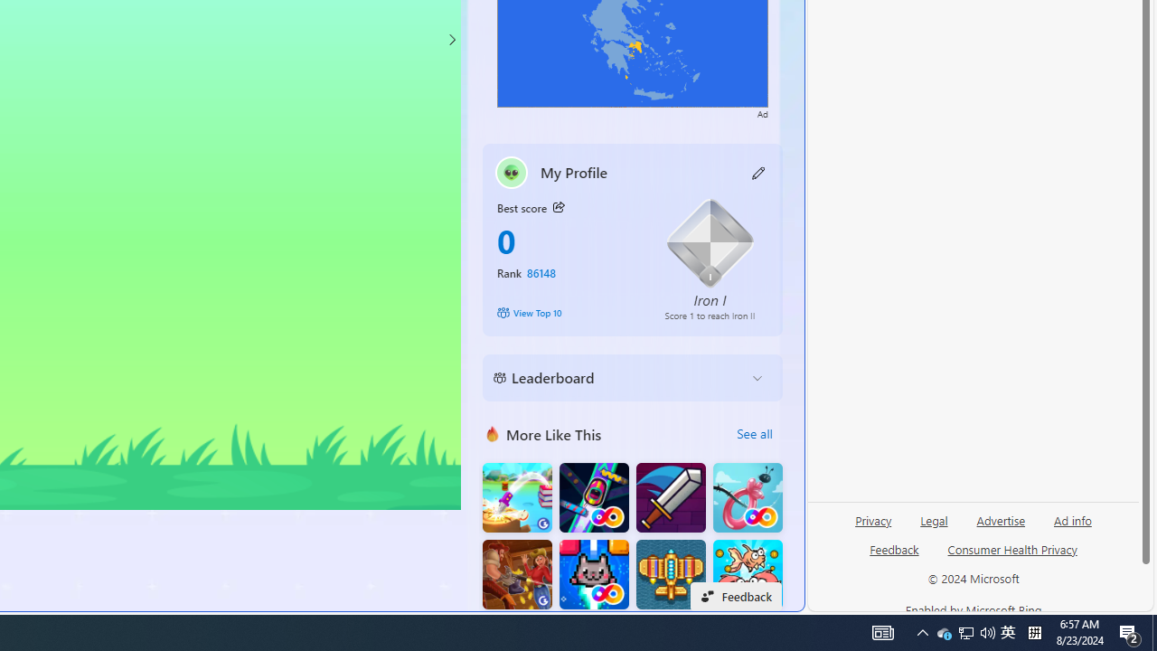 Image resolution: width=1157 pixels, height=651 pixels. What do you see at coordinates (1012, 557) in the screenshot?
I see `Consumer Health Privacy` at bounding box center [1012, 557].